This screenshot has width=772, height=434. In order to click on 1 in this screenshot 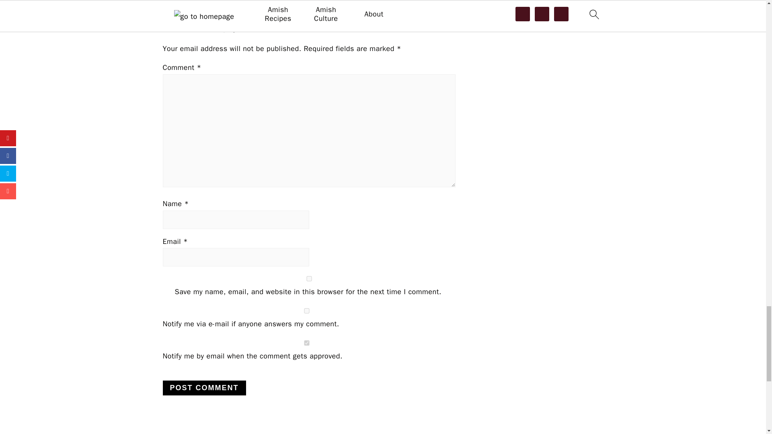, I will do `click(306, 342)`.